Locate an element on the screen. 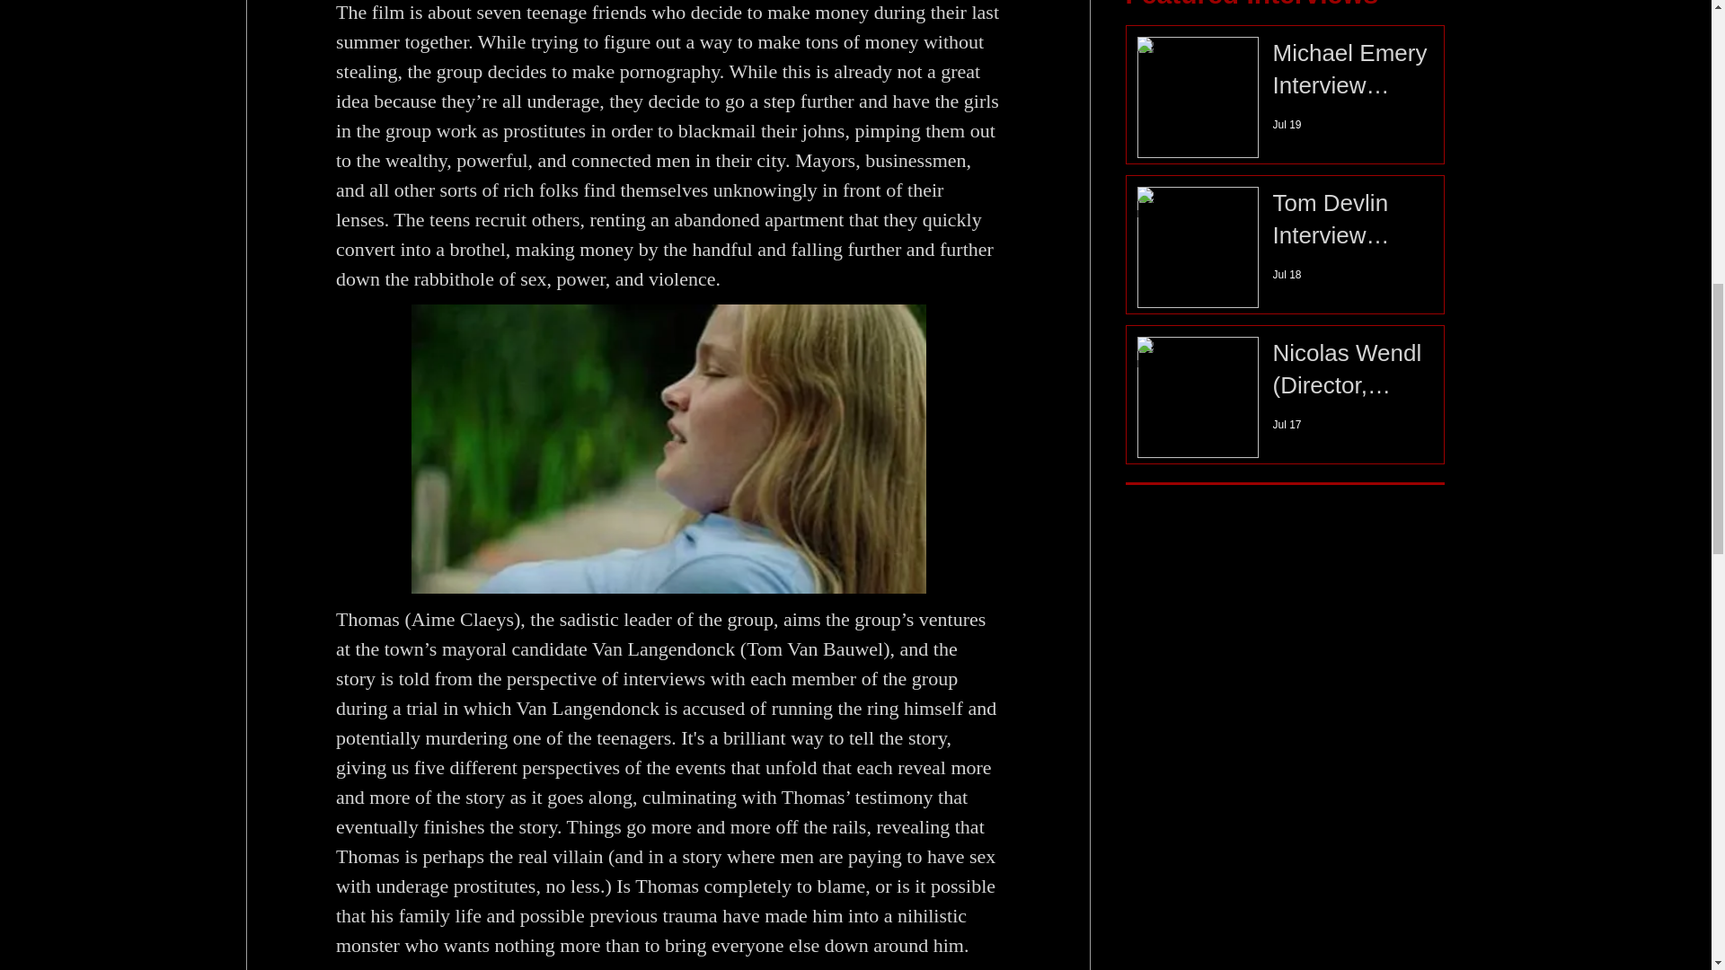 Image resolution: width=1725 pixels, height=970 pixels. Jul 17 is located at coordinates (1287, 424).